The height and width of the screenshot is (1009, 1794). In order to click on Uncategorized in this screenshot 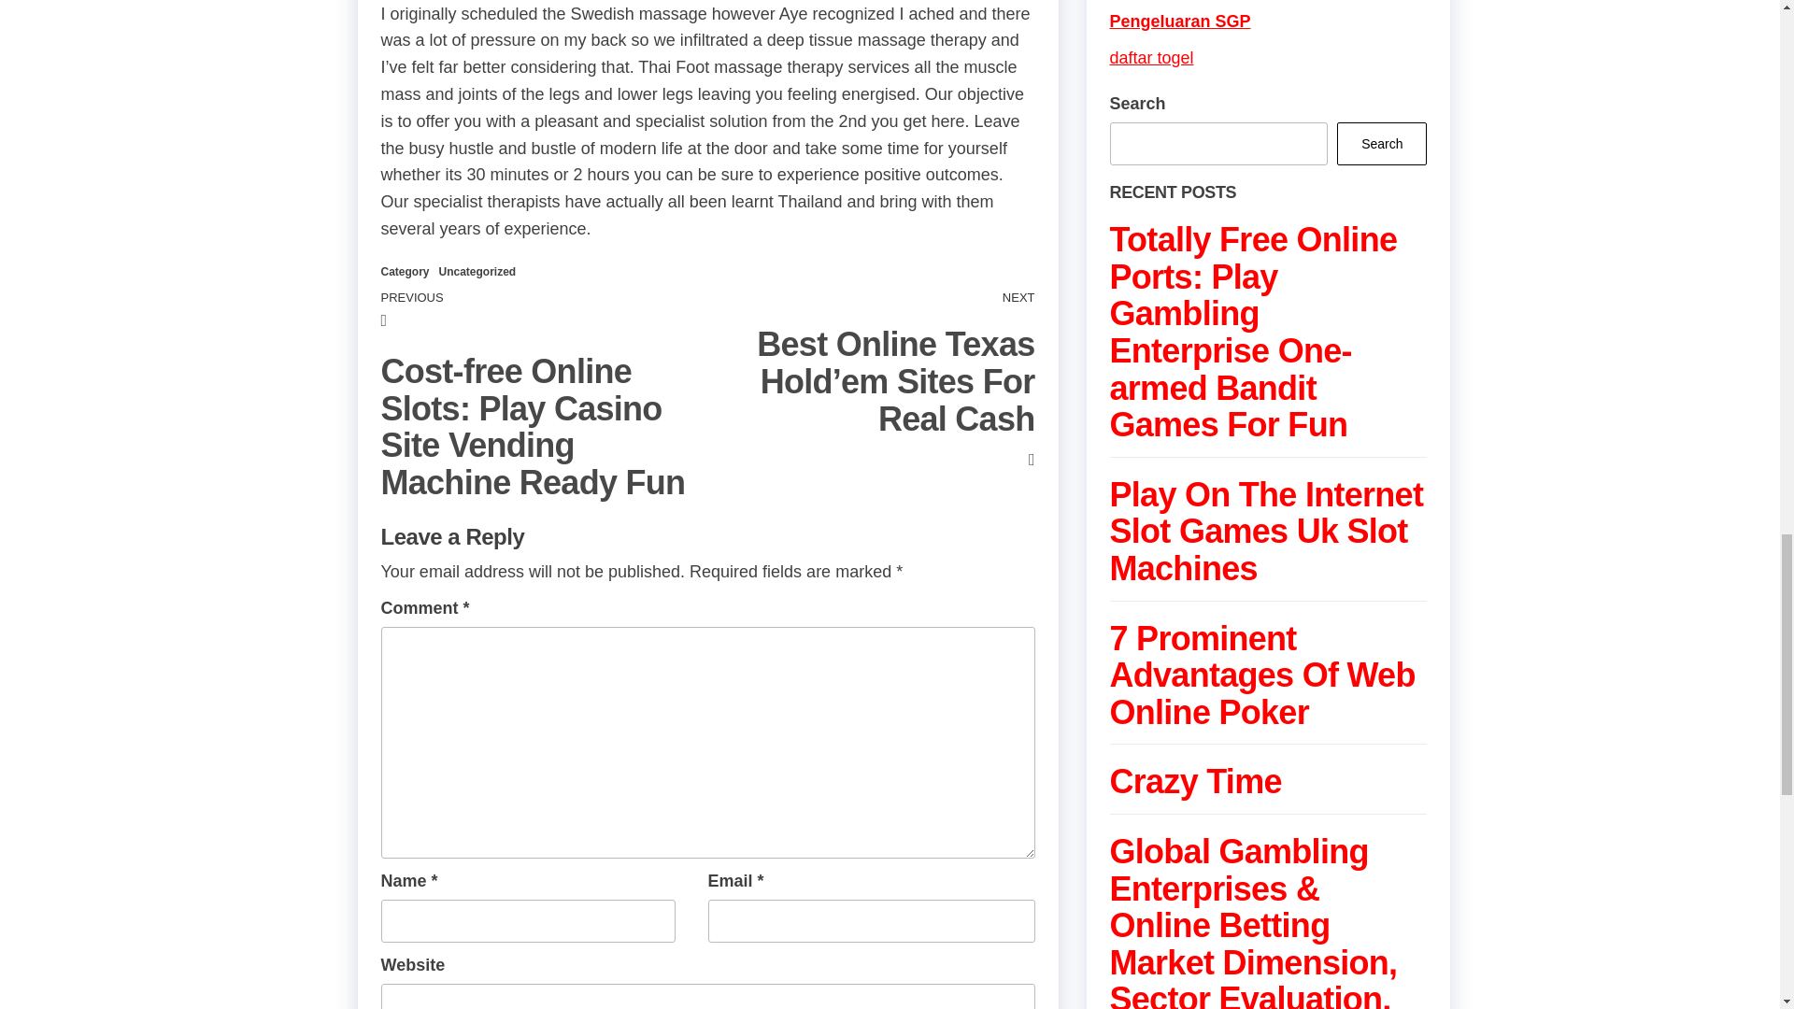, I will do `click(477, 272)`.